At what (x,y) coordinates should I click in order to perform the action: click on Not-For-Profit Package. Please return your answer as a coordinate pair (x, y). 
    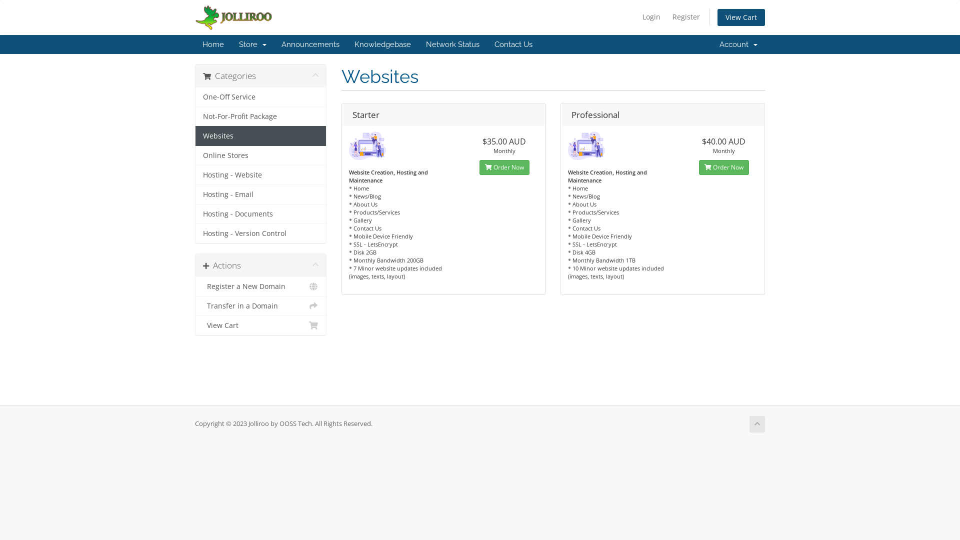
    Looking at the image, I should click on (261, 116).